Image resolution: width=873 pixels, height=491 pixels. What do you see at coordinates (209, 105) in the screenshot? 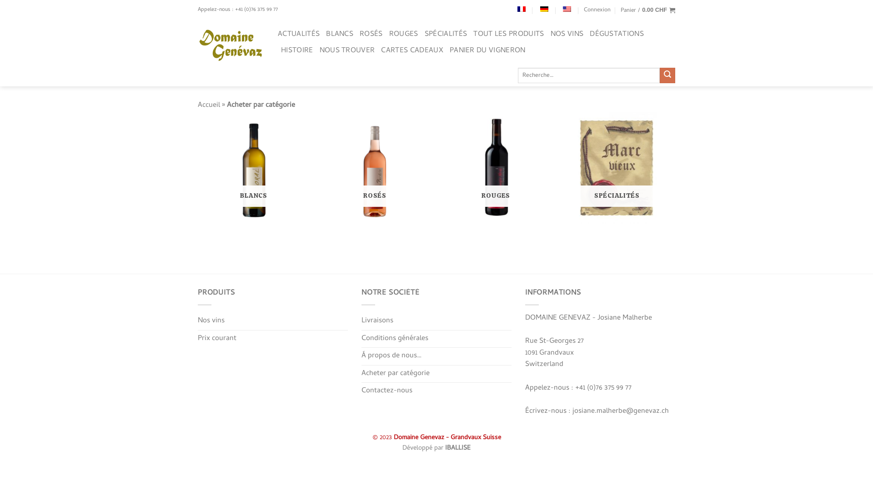
I see `Accueil` at bounding box center [209, 105].